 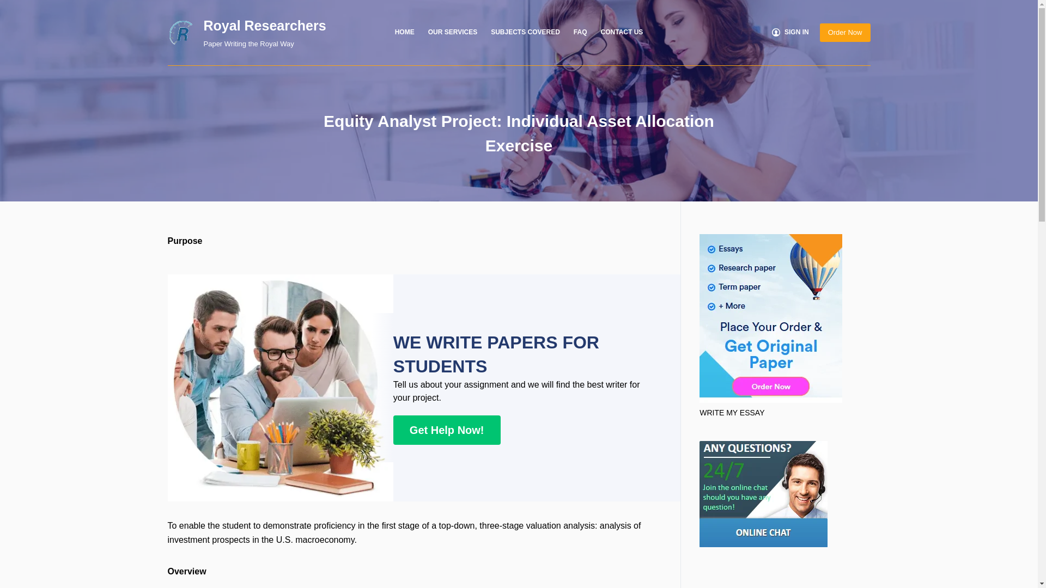 I want to click on Skip to content, so click(x=11, y=5).